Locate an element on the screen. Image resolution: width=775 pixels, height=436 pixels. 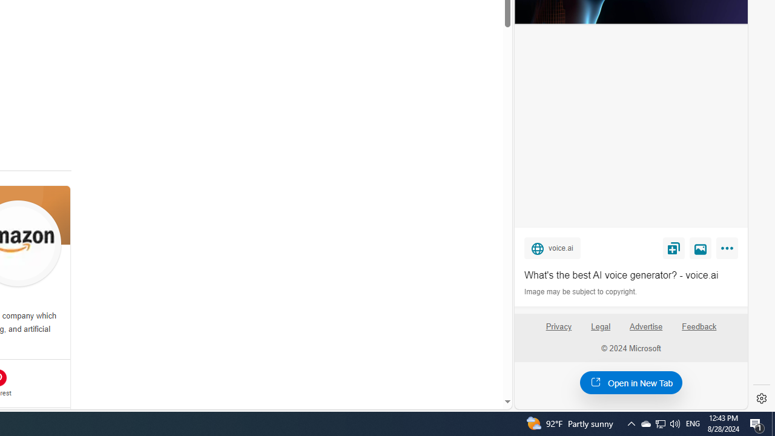
Advertise is located at coordinates (647, 331).